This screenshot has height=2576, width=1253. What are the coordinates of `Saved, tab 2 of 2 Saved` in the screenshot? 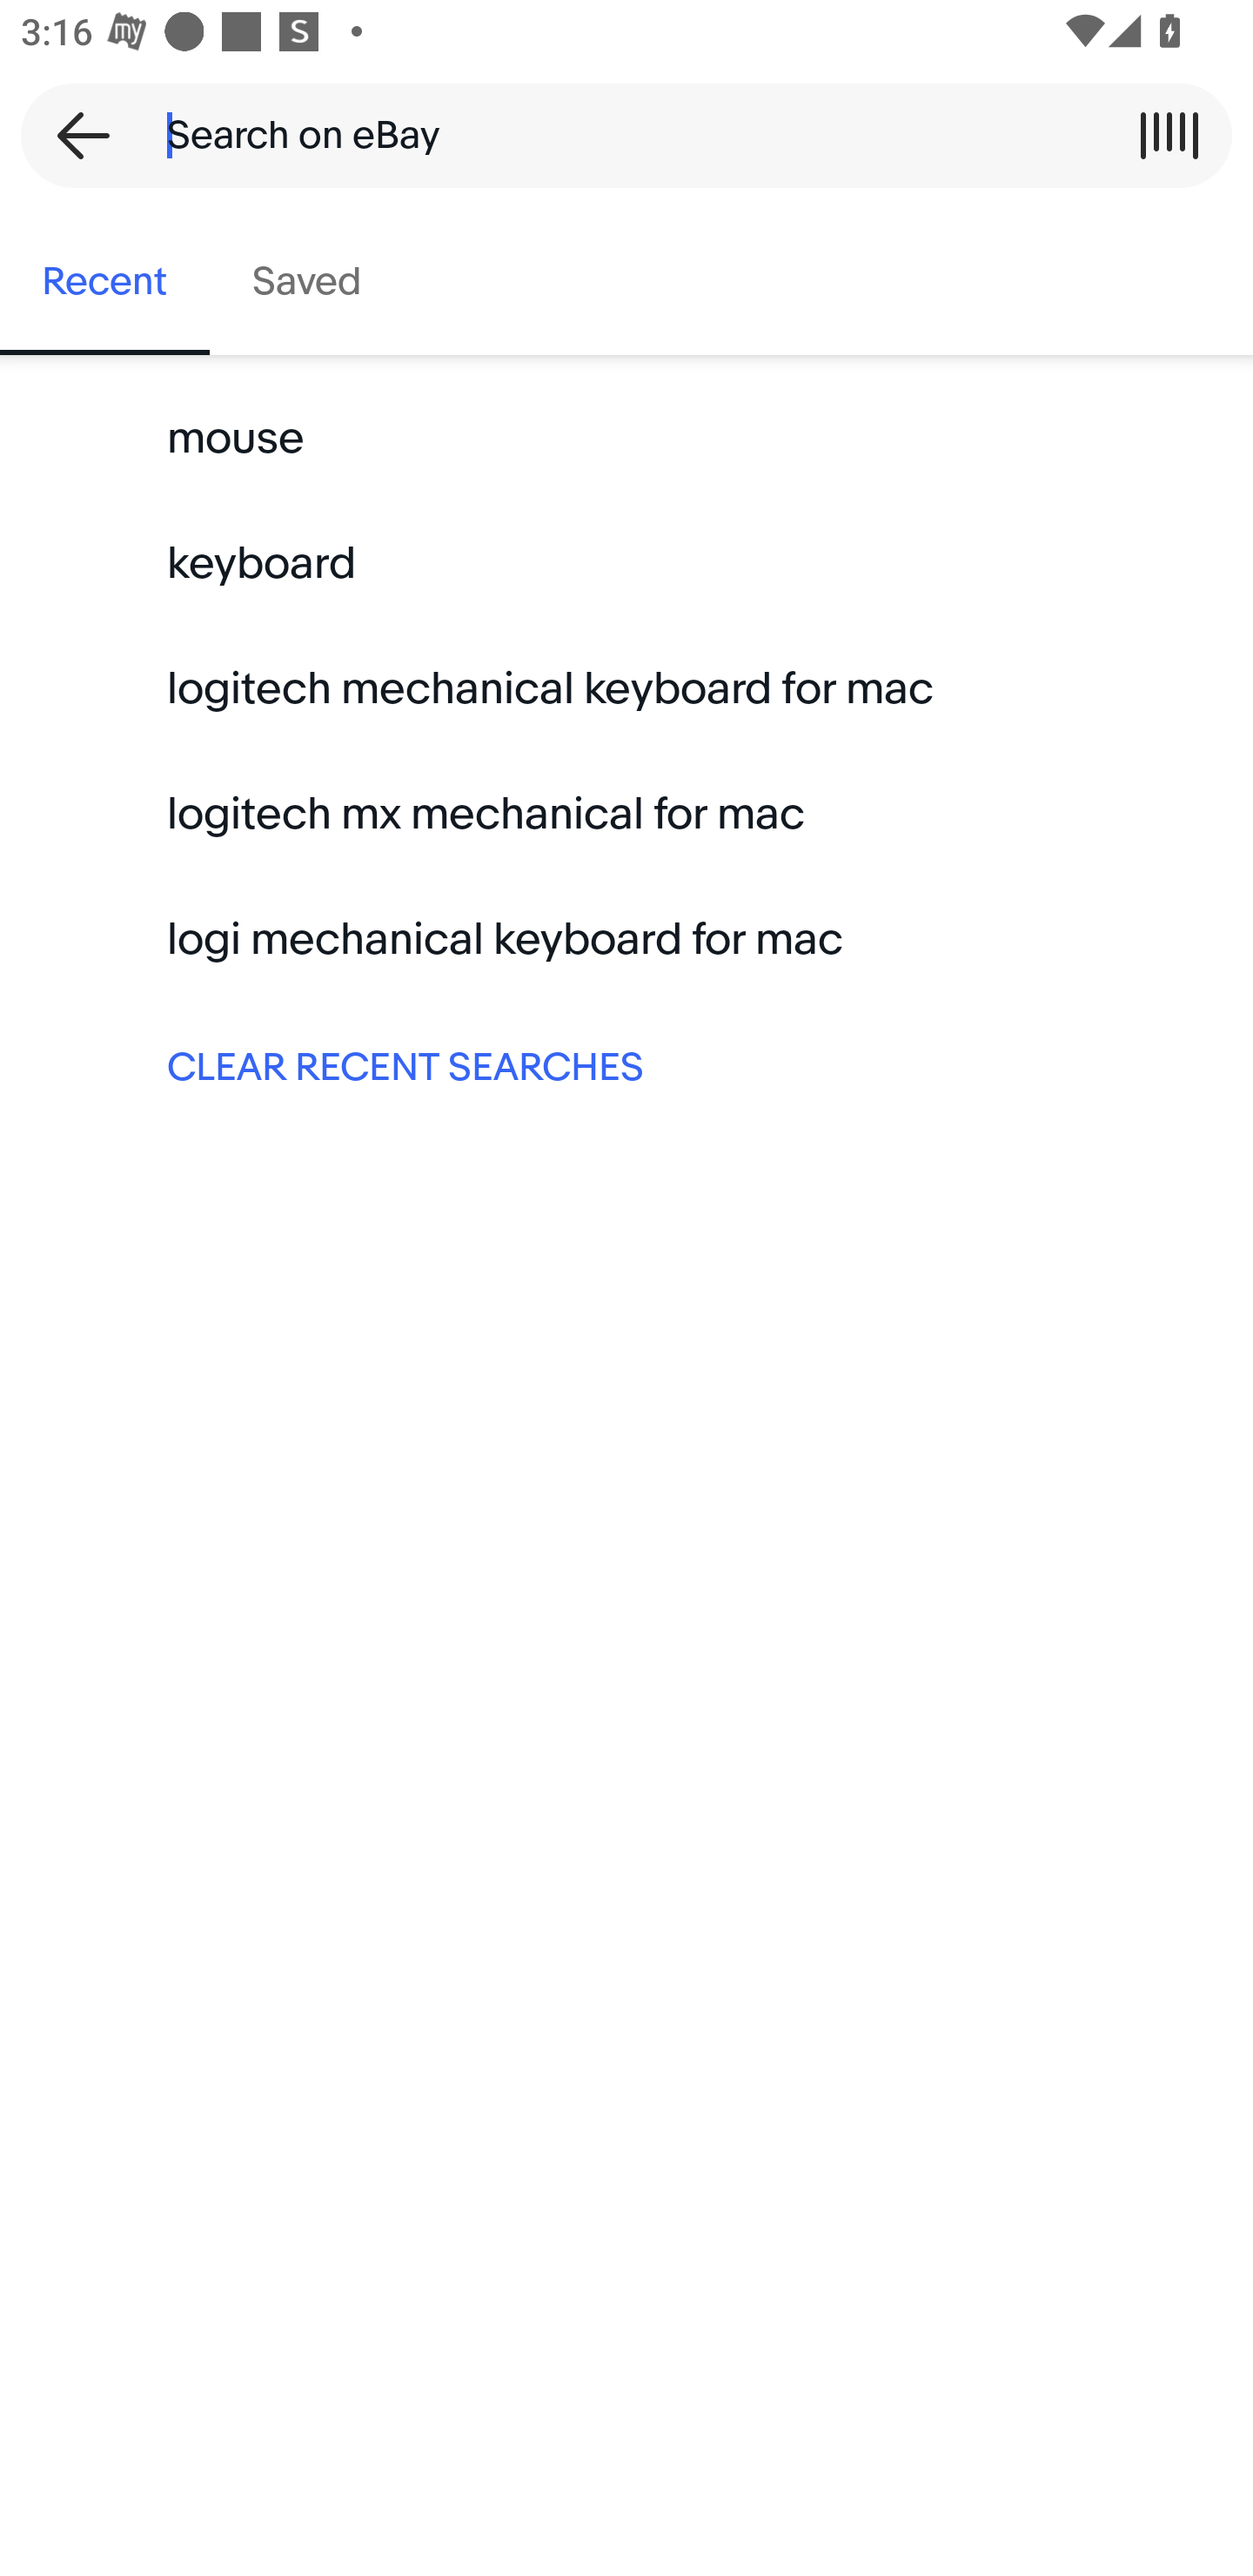 It's located at (306, 282).